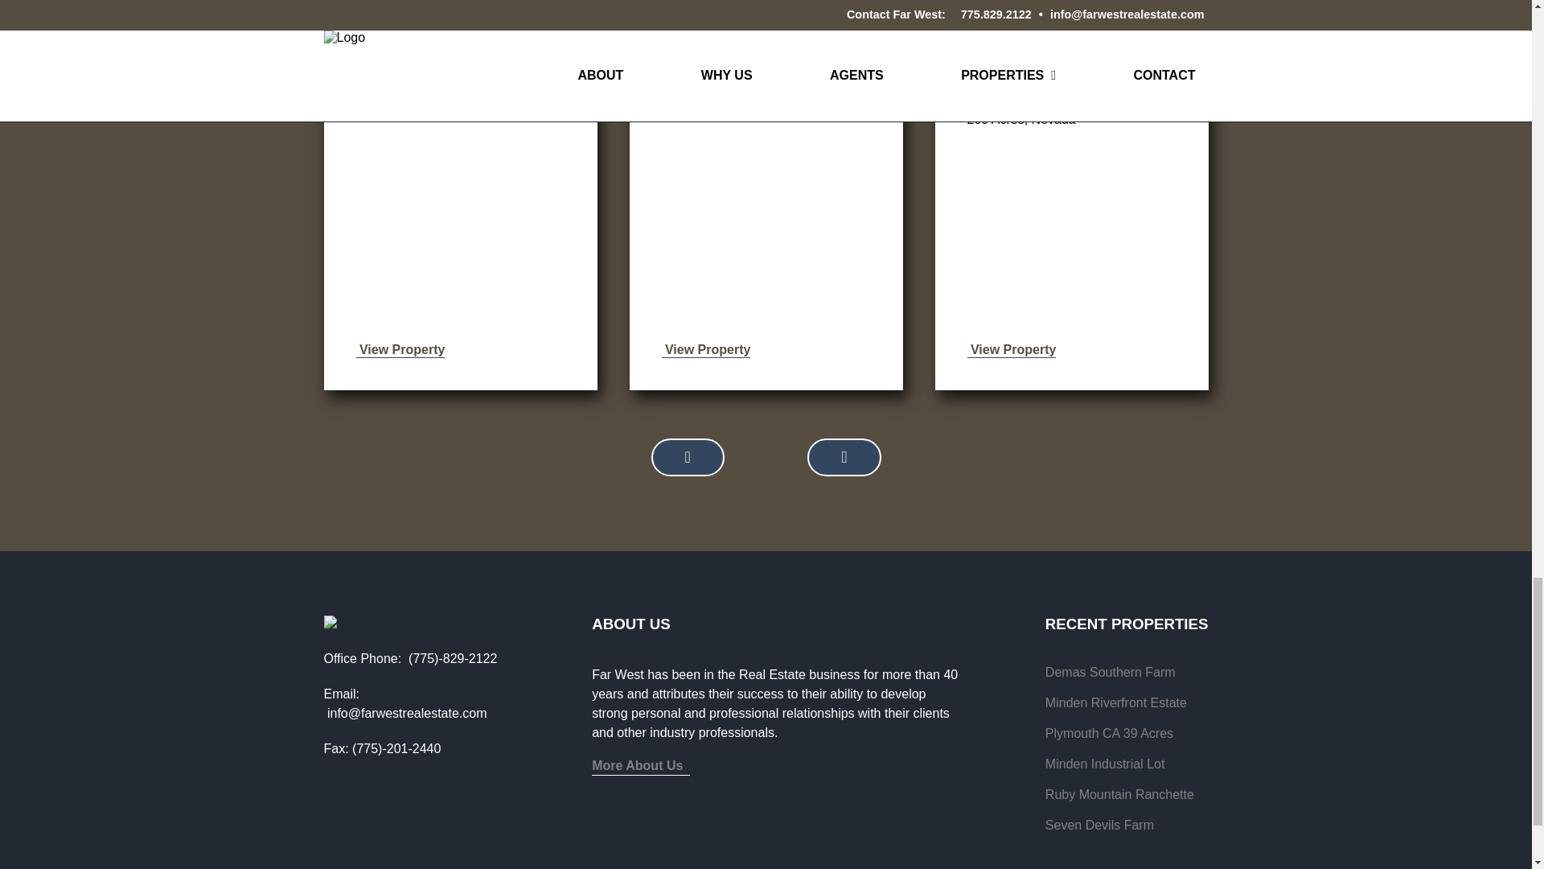  What do you see at coordinates (705, 349) in the screenshot?
I see ` View Property` at bounding box center [705, 349].